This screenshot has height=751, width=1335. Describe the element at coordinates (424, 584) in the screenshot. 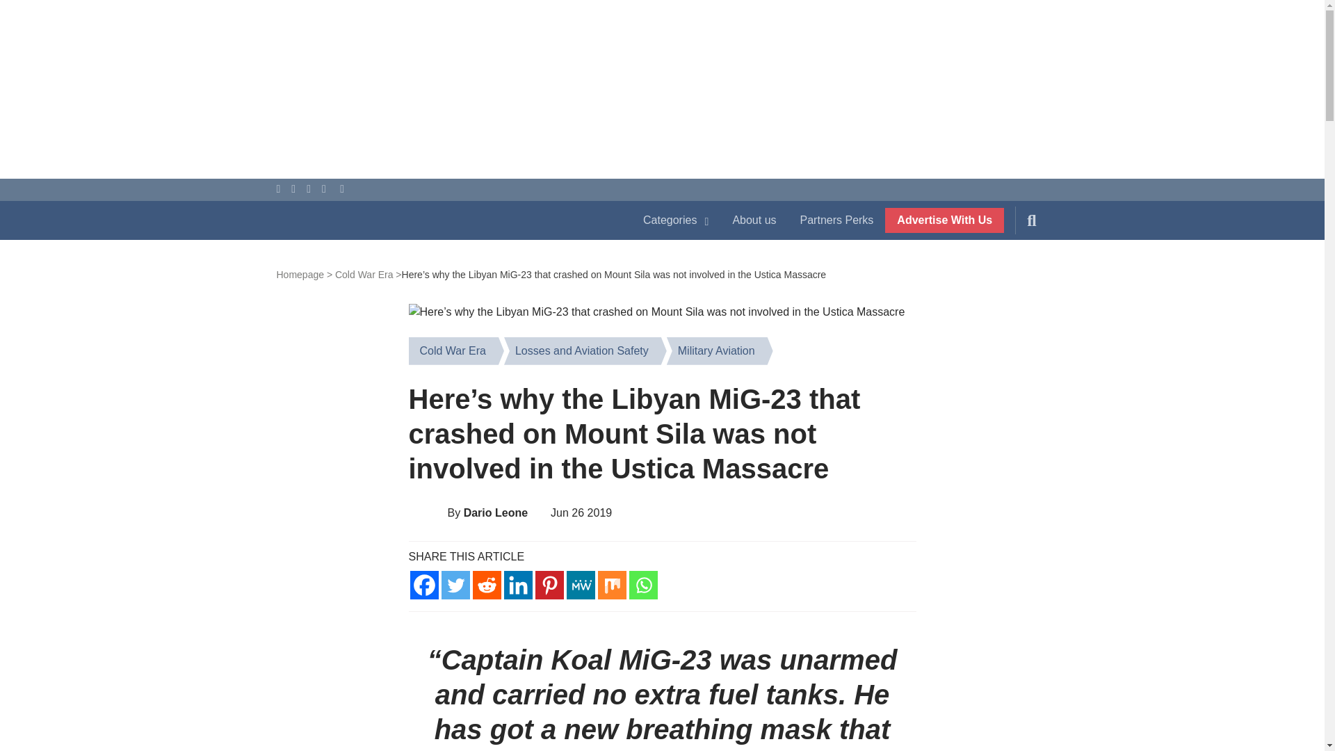

I see `Facebook` at that location.